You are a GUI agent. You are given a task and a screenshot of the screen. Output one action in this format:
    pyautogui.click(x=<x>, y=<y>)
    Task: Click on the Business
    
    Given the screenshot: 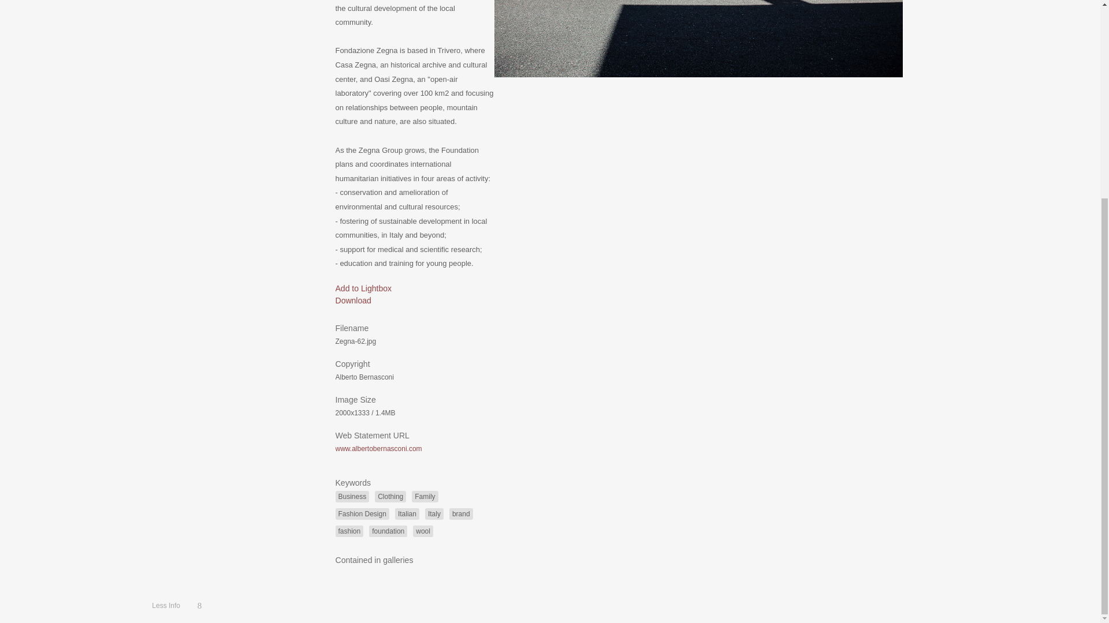 What is the action you would take?
    pyautogui.click(x=352, y=496)
    